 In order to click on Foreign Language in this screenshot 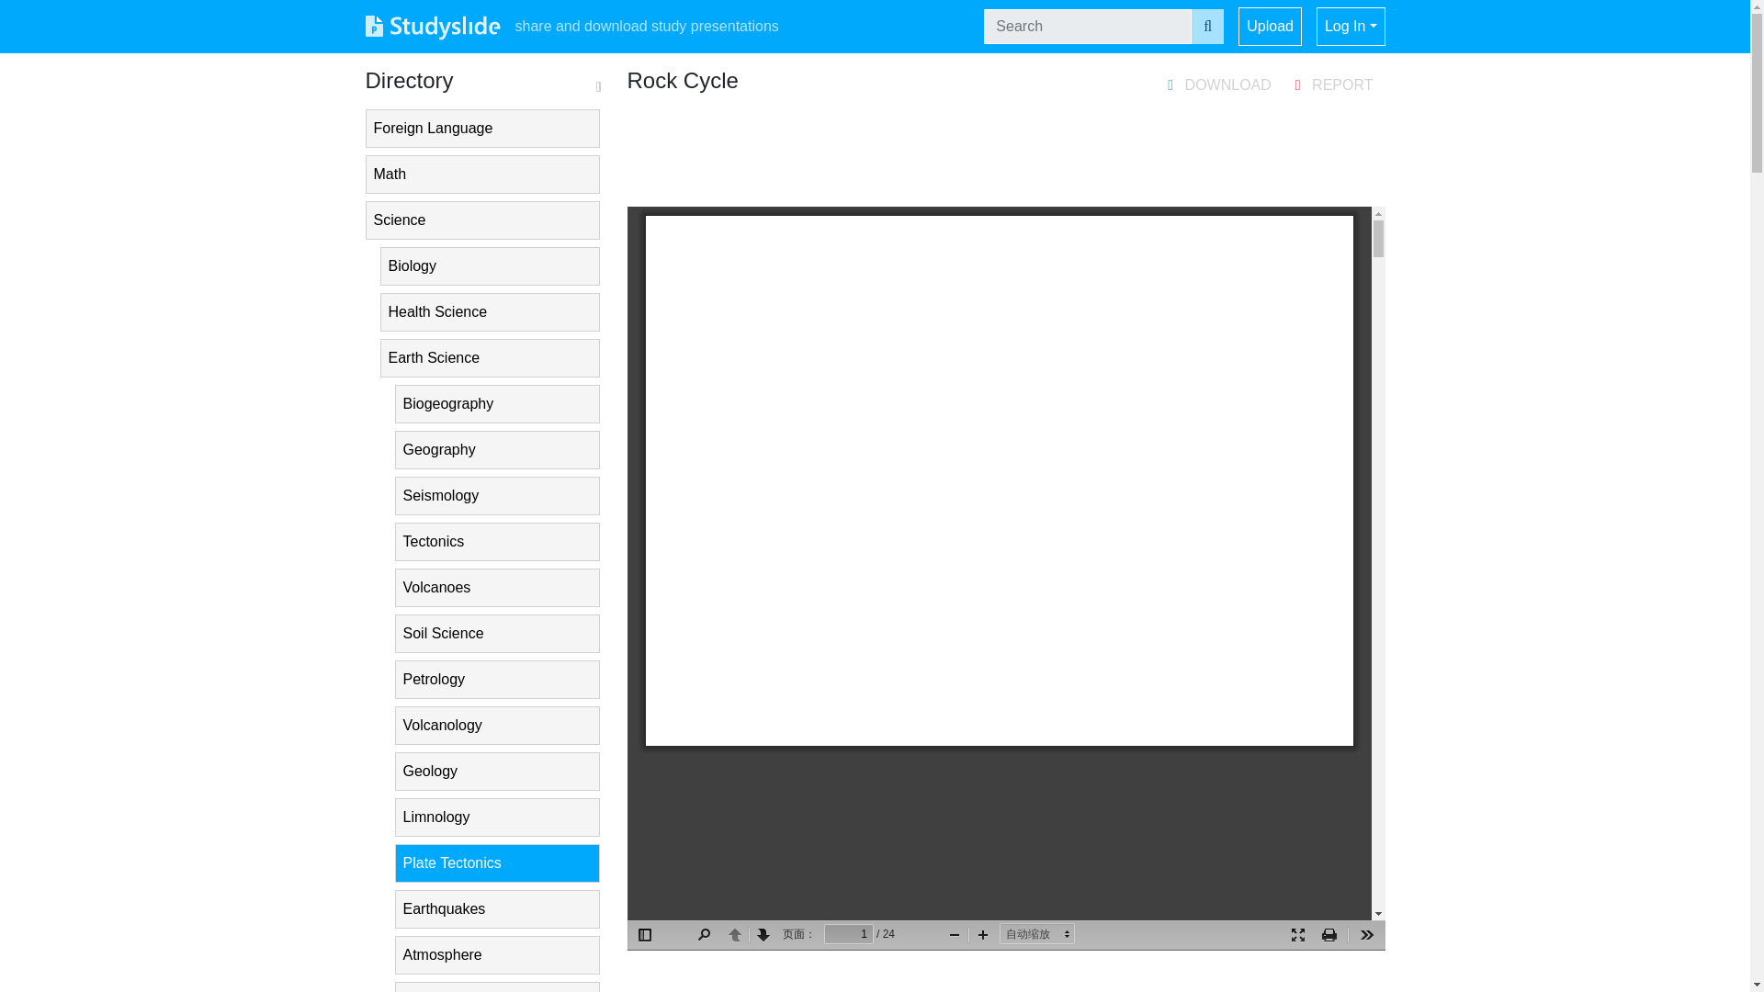, I will do `click(481, 128)`.